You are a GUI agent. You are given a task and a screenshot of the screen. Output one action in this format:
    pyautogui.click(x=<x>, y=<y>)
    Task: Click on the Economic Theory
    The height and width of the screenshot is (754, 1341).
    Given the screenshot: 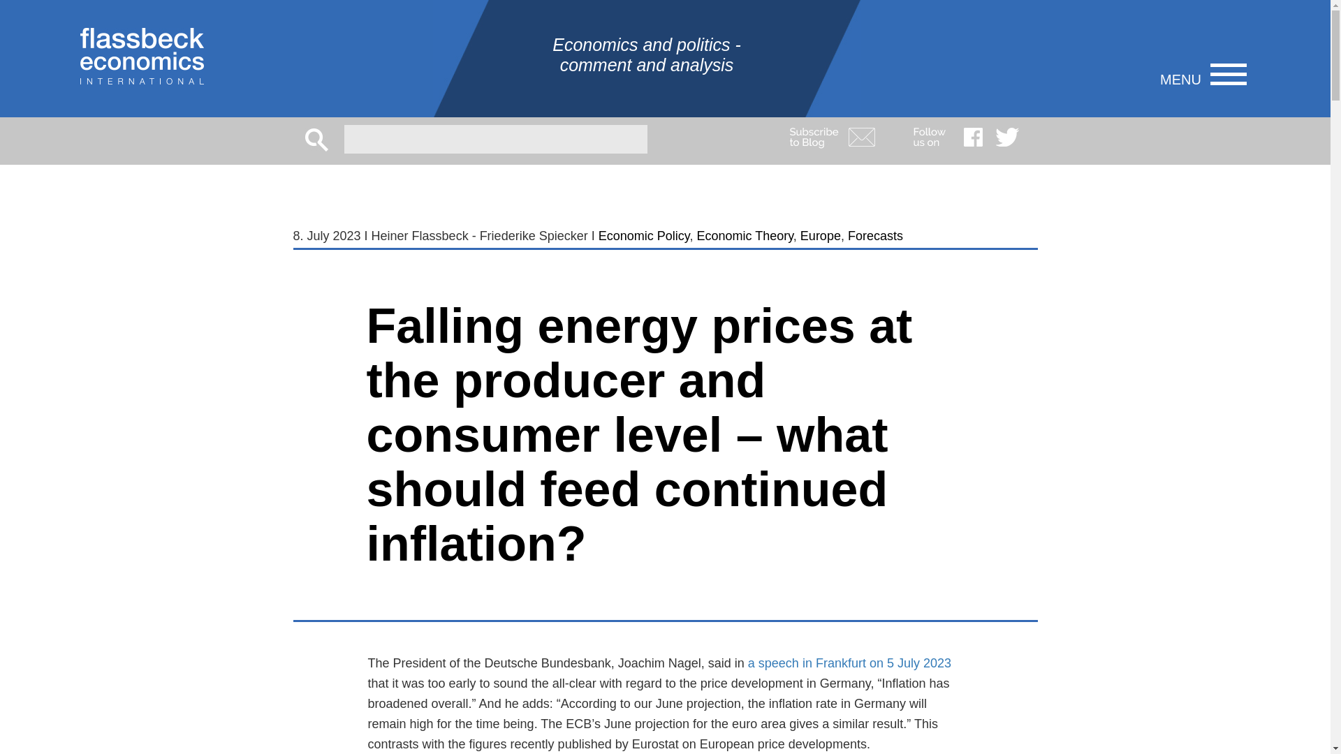 What is the action you would take?
    pyautogui.click(x=744, y=236)
    